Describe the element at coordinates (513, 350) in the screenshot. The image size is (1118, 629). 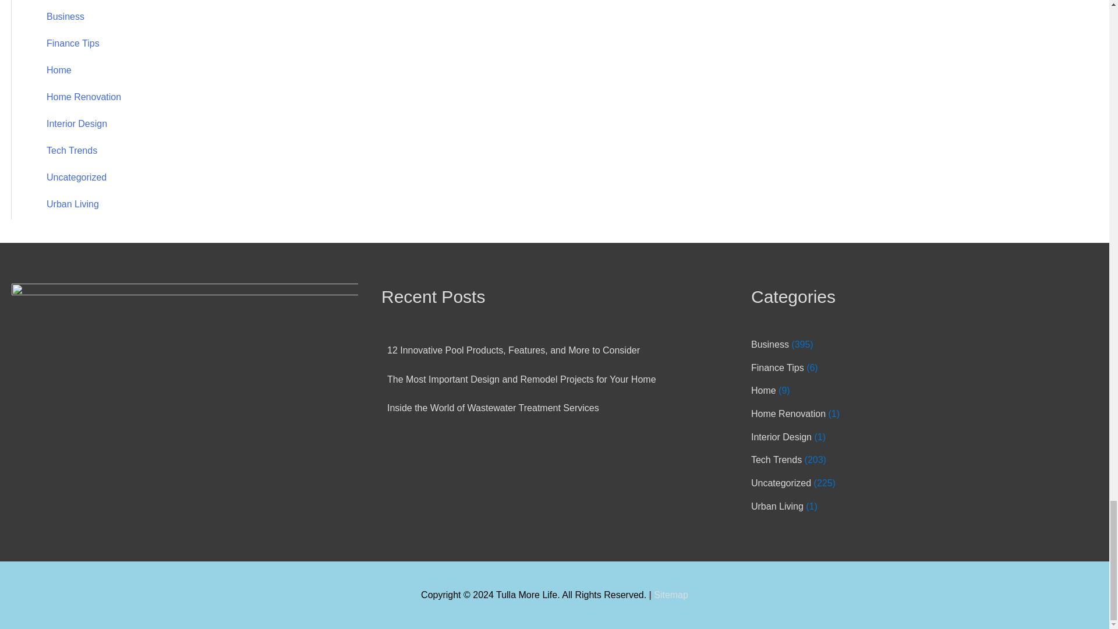
I see `12 Innovative Pool Products, Features, and More to Consider` at that location.